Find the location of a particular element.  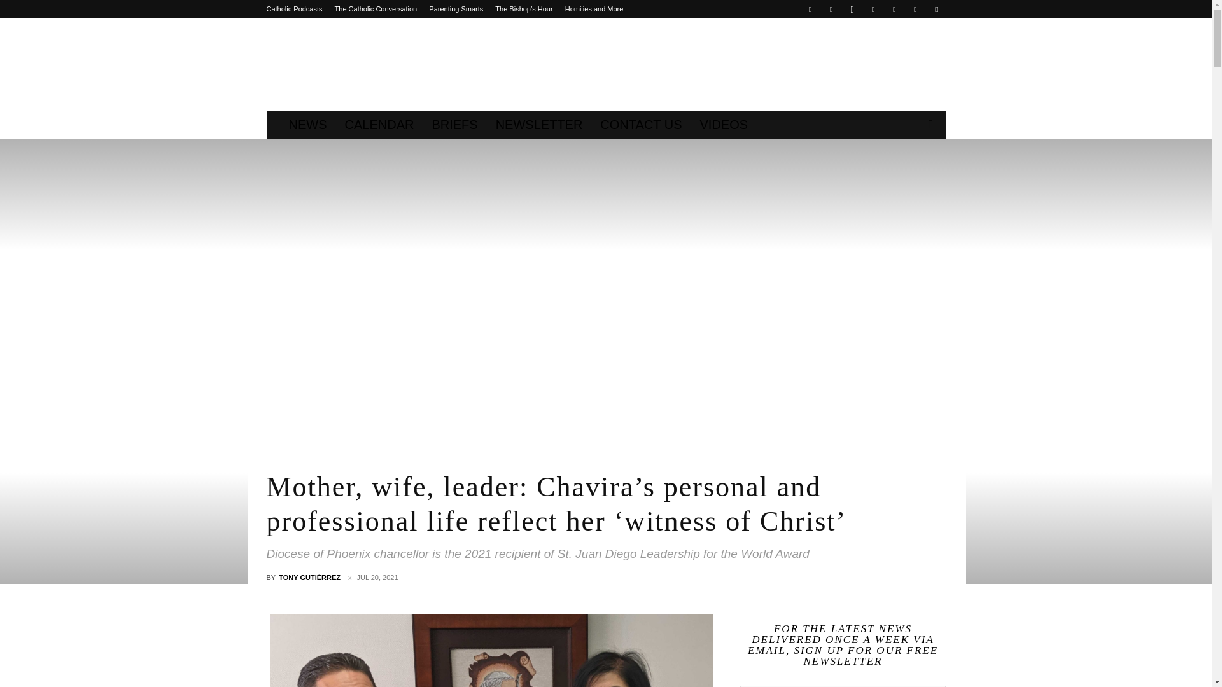

Parenting Smarts is located at coordinates (456, 9).